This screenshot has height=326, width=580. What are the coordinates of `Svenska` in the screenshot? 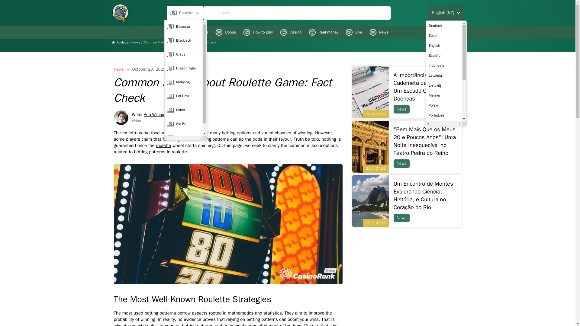 It's located at (443, 135).